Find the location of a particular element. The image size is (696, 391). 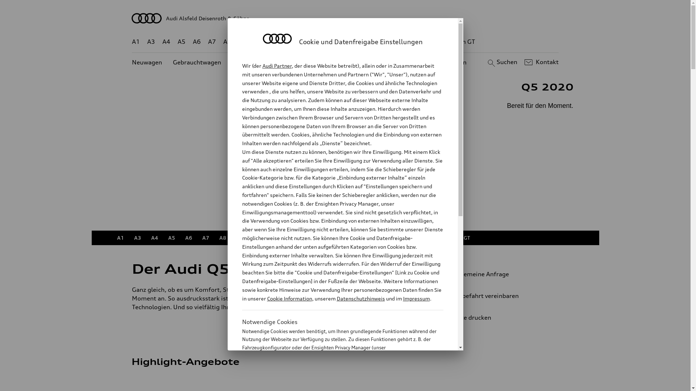

RS is located at coordinates (412, 42).